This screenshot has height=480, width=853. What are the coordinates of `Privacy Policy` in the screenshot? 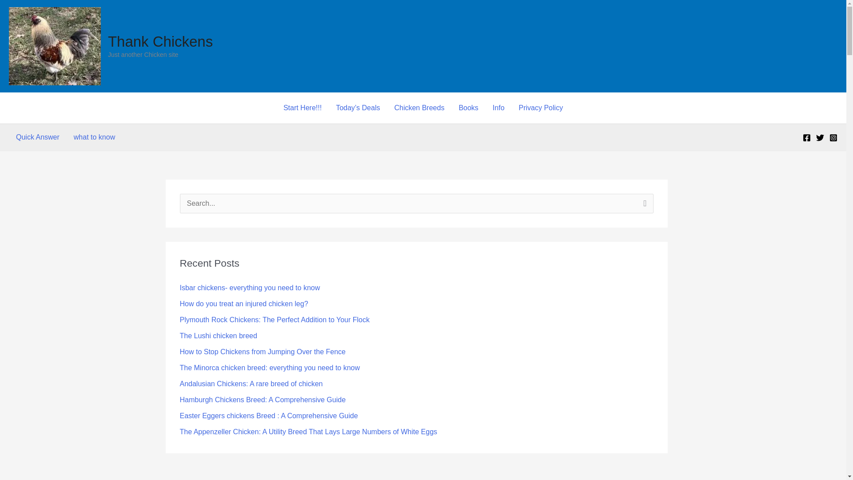 It's located at (541, 108).